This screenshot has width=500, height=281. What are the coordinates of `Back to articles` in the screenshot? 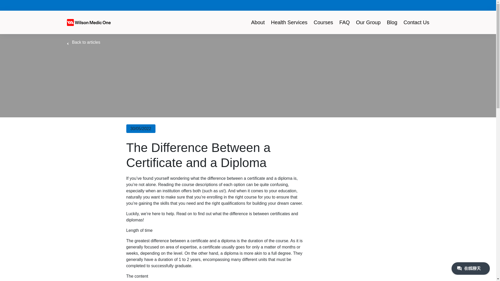 It's located at (258, 22).